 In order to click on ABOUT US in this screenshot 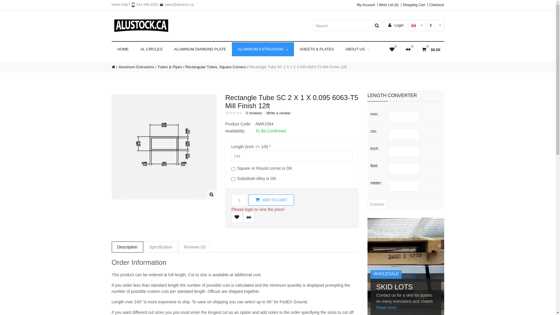, I will do `click(357, 49)`.